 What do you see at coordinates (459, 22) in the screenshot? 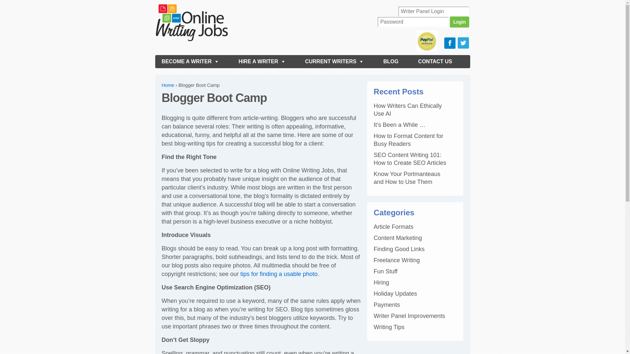
I see `Login` at bounding box center [459, 22].